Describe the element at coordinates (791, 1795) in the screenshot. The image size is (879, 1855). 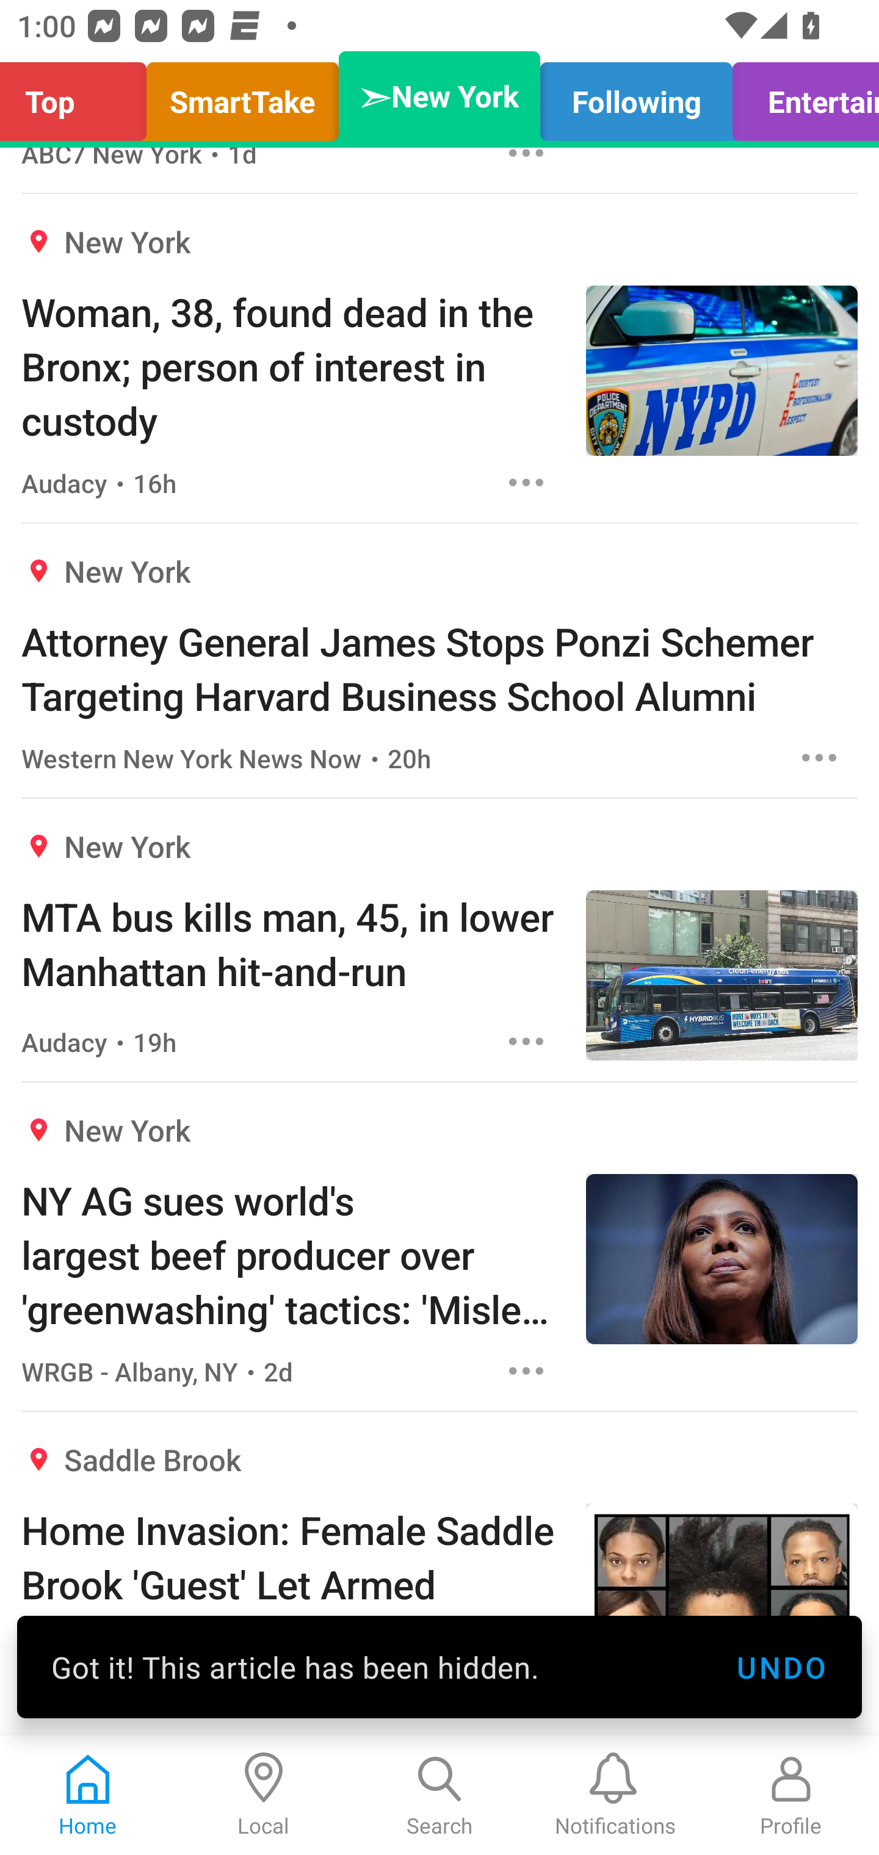
I see `Profile` at that location.